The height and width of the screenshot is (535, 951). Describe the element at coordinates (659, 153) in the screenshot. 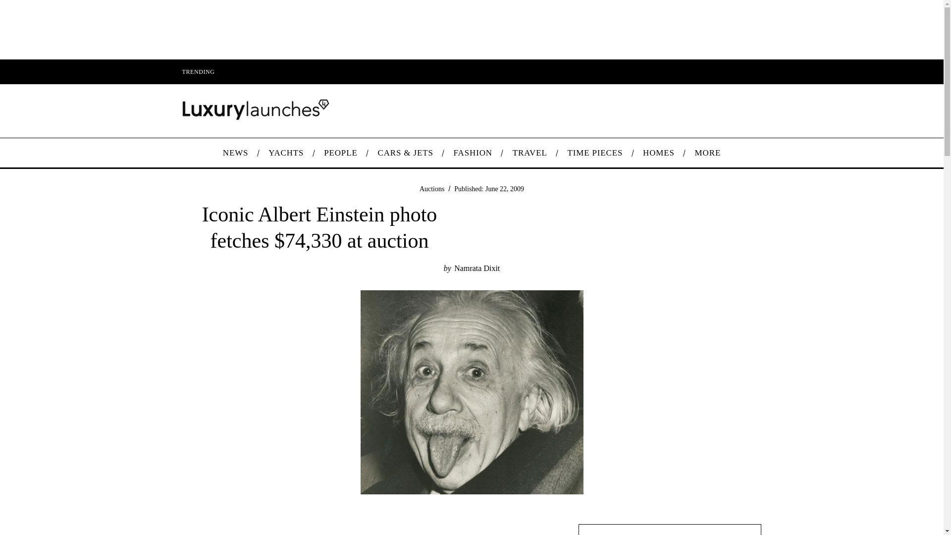

I see `HOMES` at that location.